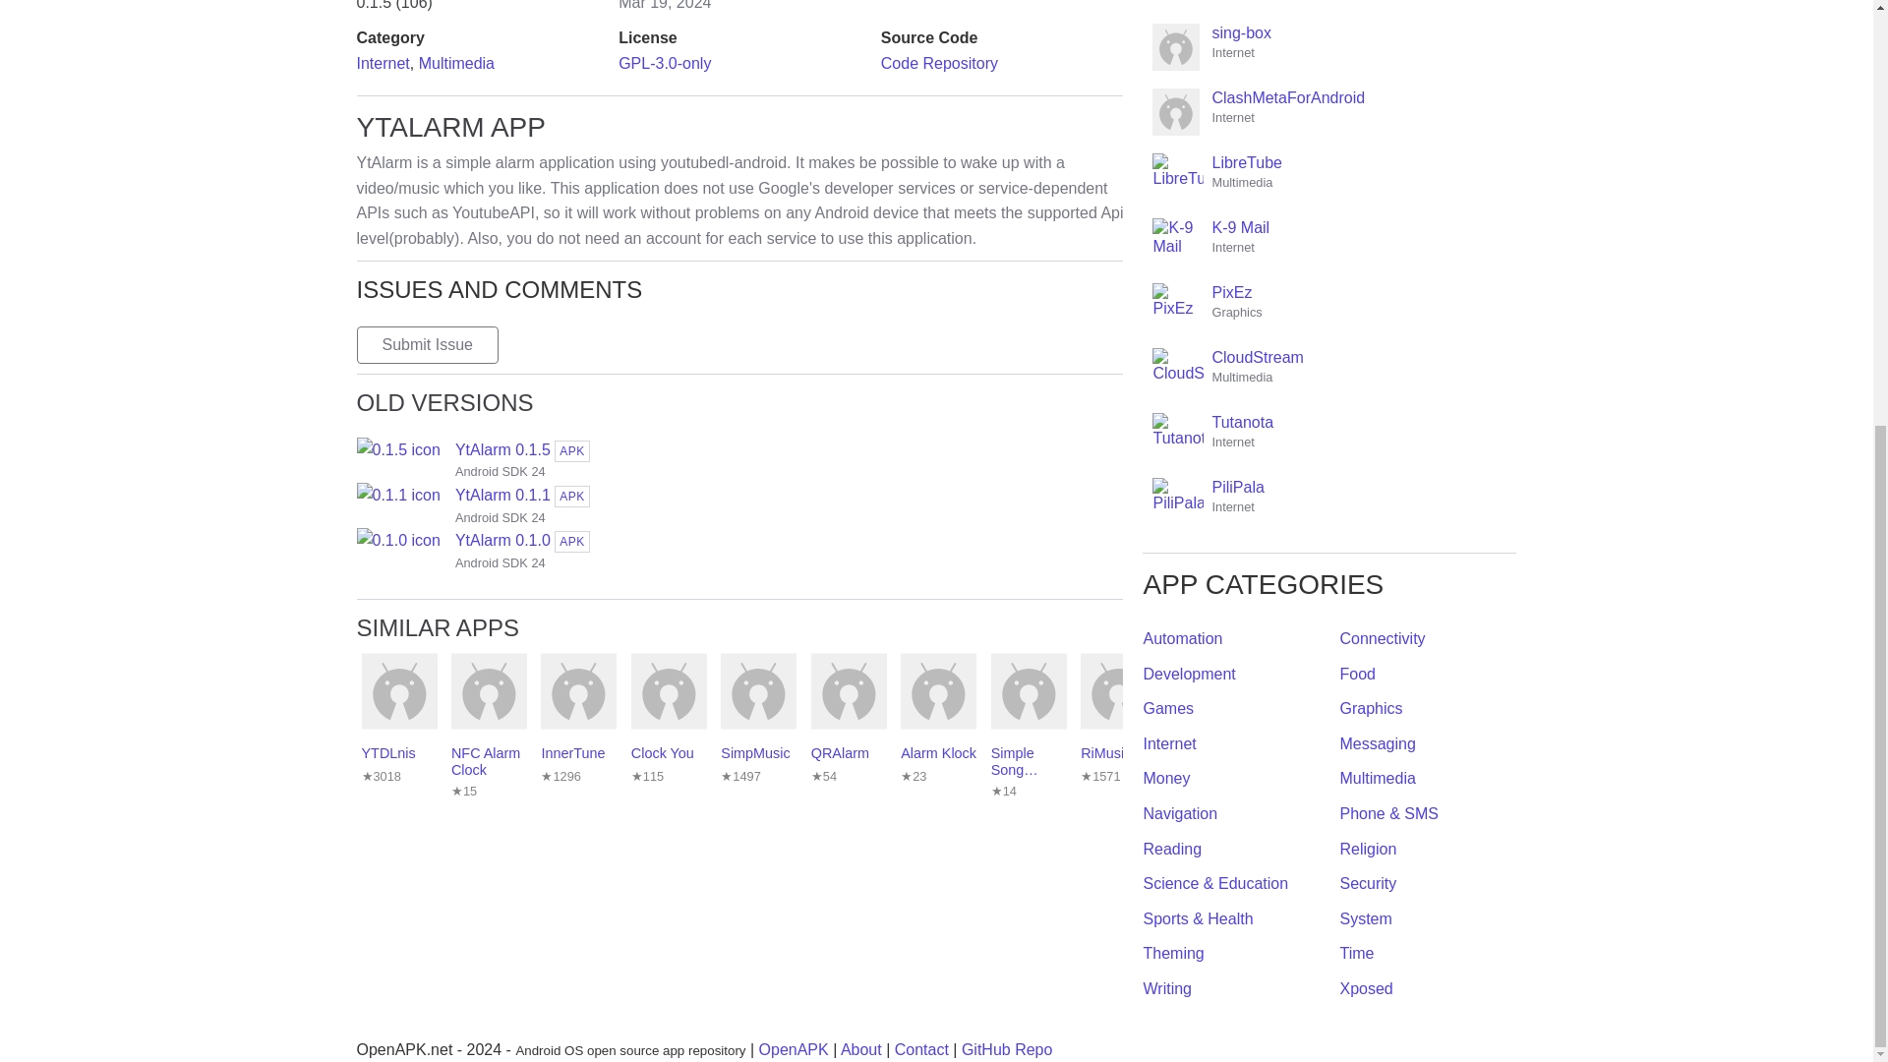 This screenshot has height=1062, width=1888. I want to click on Code Repository, so click(739, 505).